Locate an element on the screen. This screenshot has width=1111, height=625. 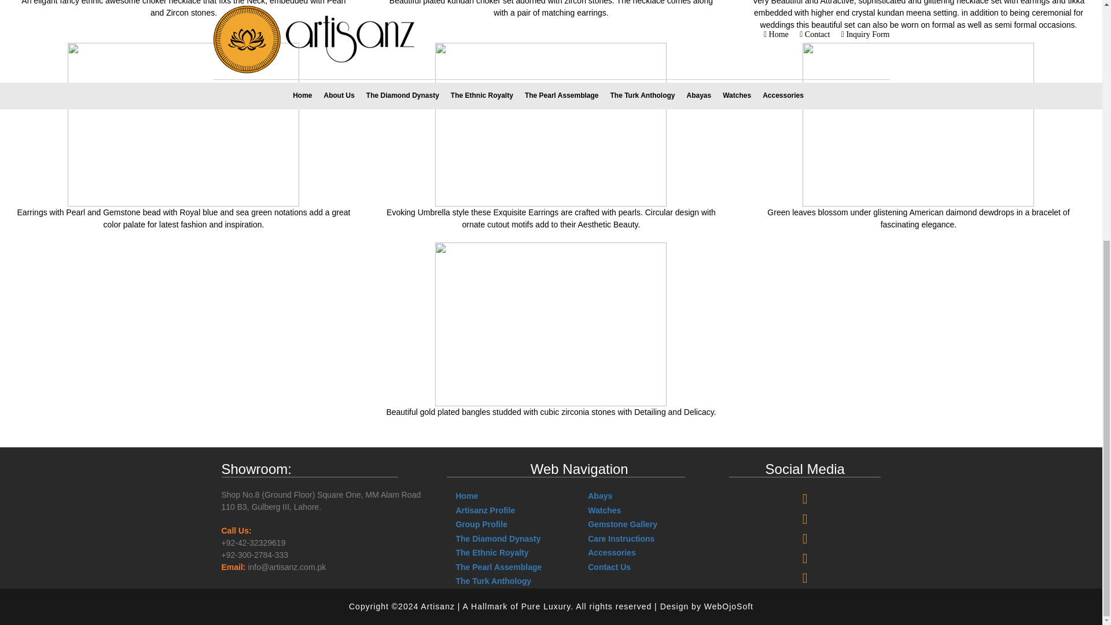
The Diamond Dynasty is located at coordinates (498, 538).